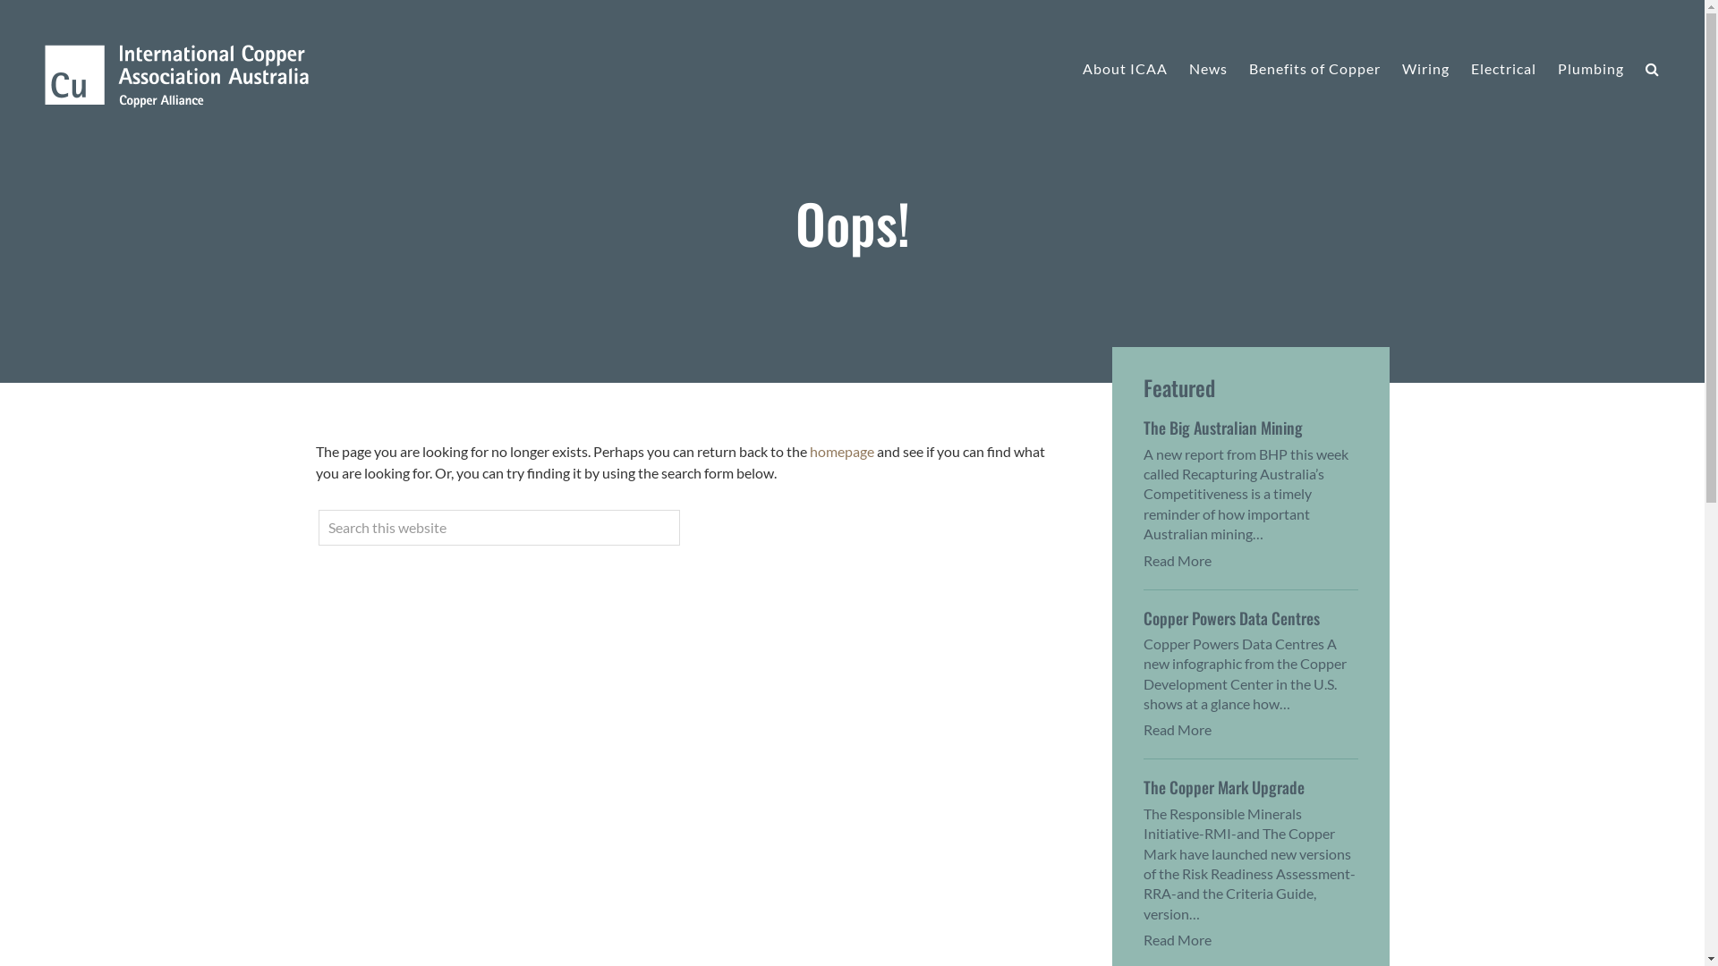  What do you see at coordinates (1178, 560) in the screenshot?
I see `Read More` at bounding box center [1178, 560].